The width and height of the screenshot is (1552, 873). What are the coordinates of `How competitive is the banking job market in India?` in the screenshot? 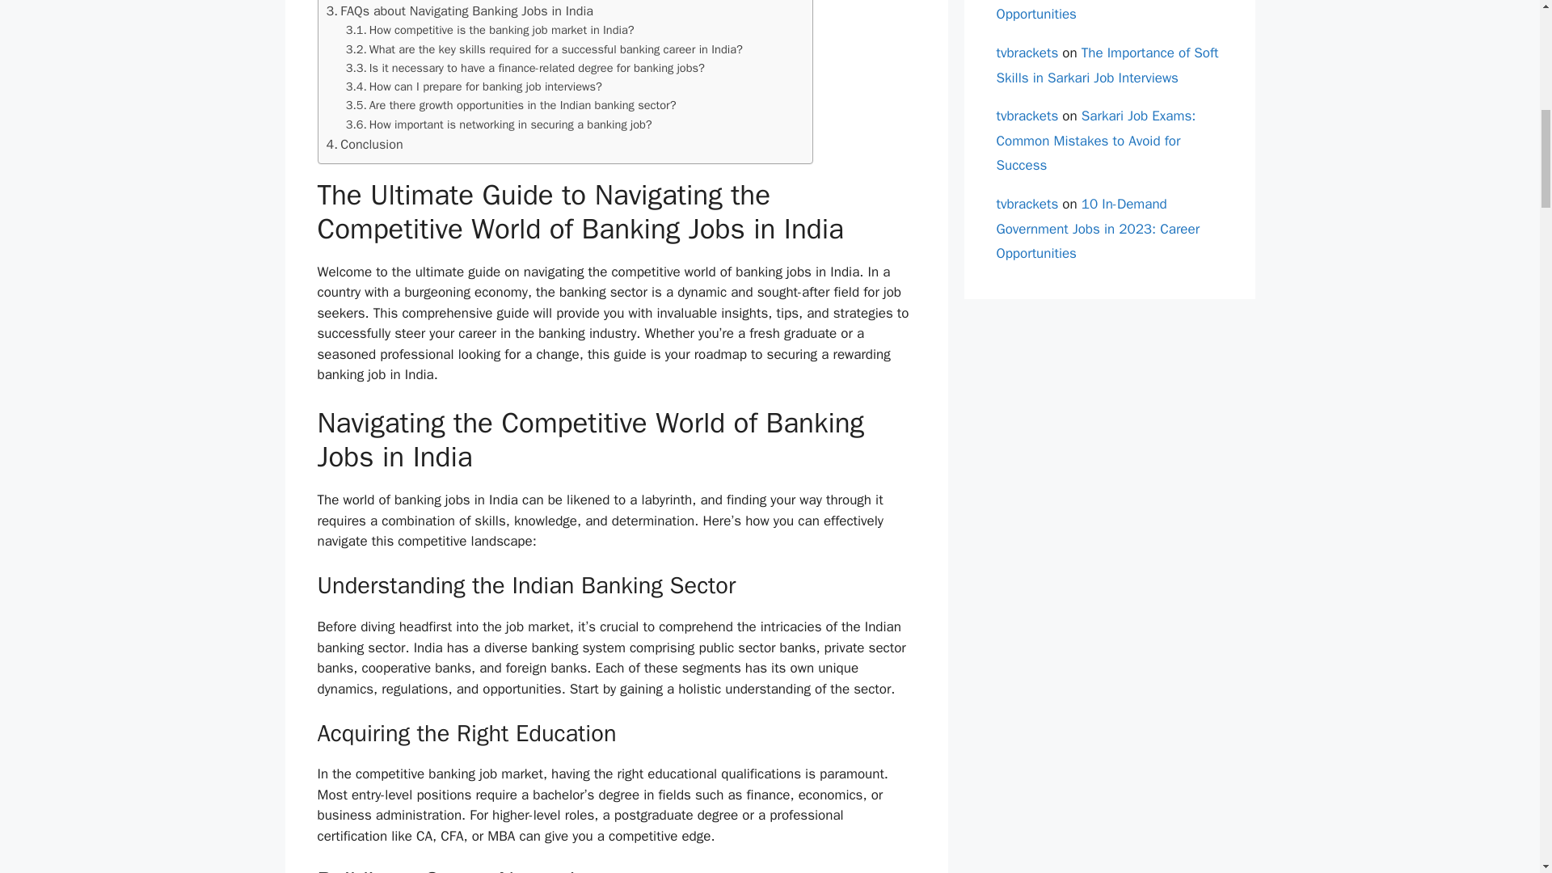 It's located at (490, 29).